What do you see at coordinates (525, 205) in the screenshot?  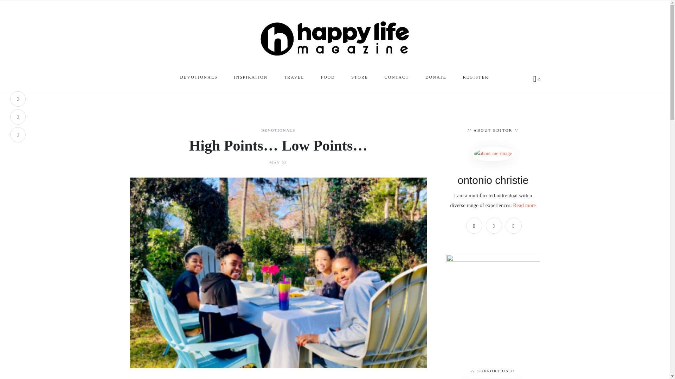 I see `Read more` at bounding box center [525, 205].